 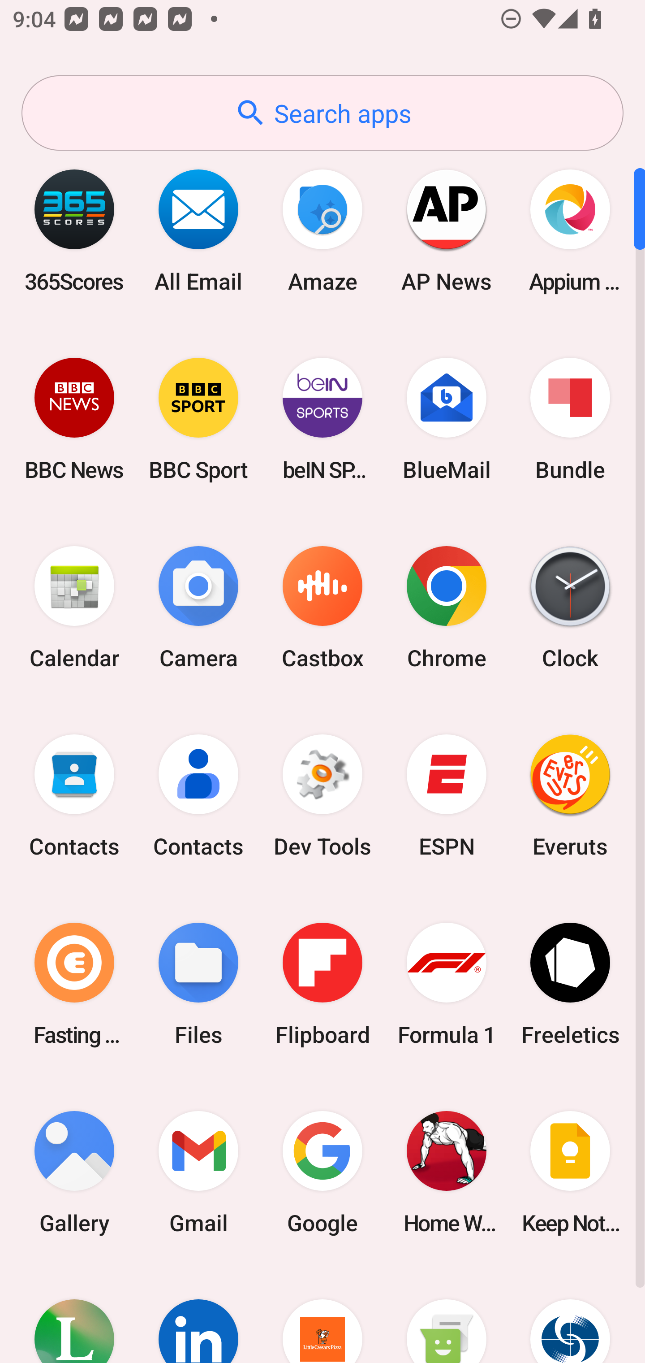 I want to click on Calendar, so click(x=74, y=608).